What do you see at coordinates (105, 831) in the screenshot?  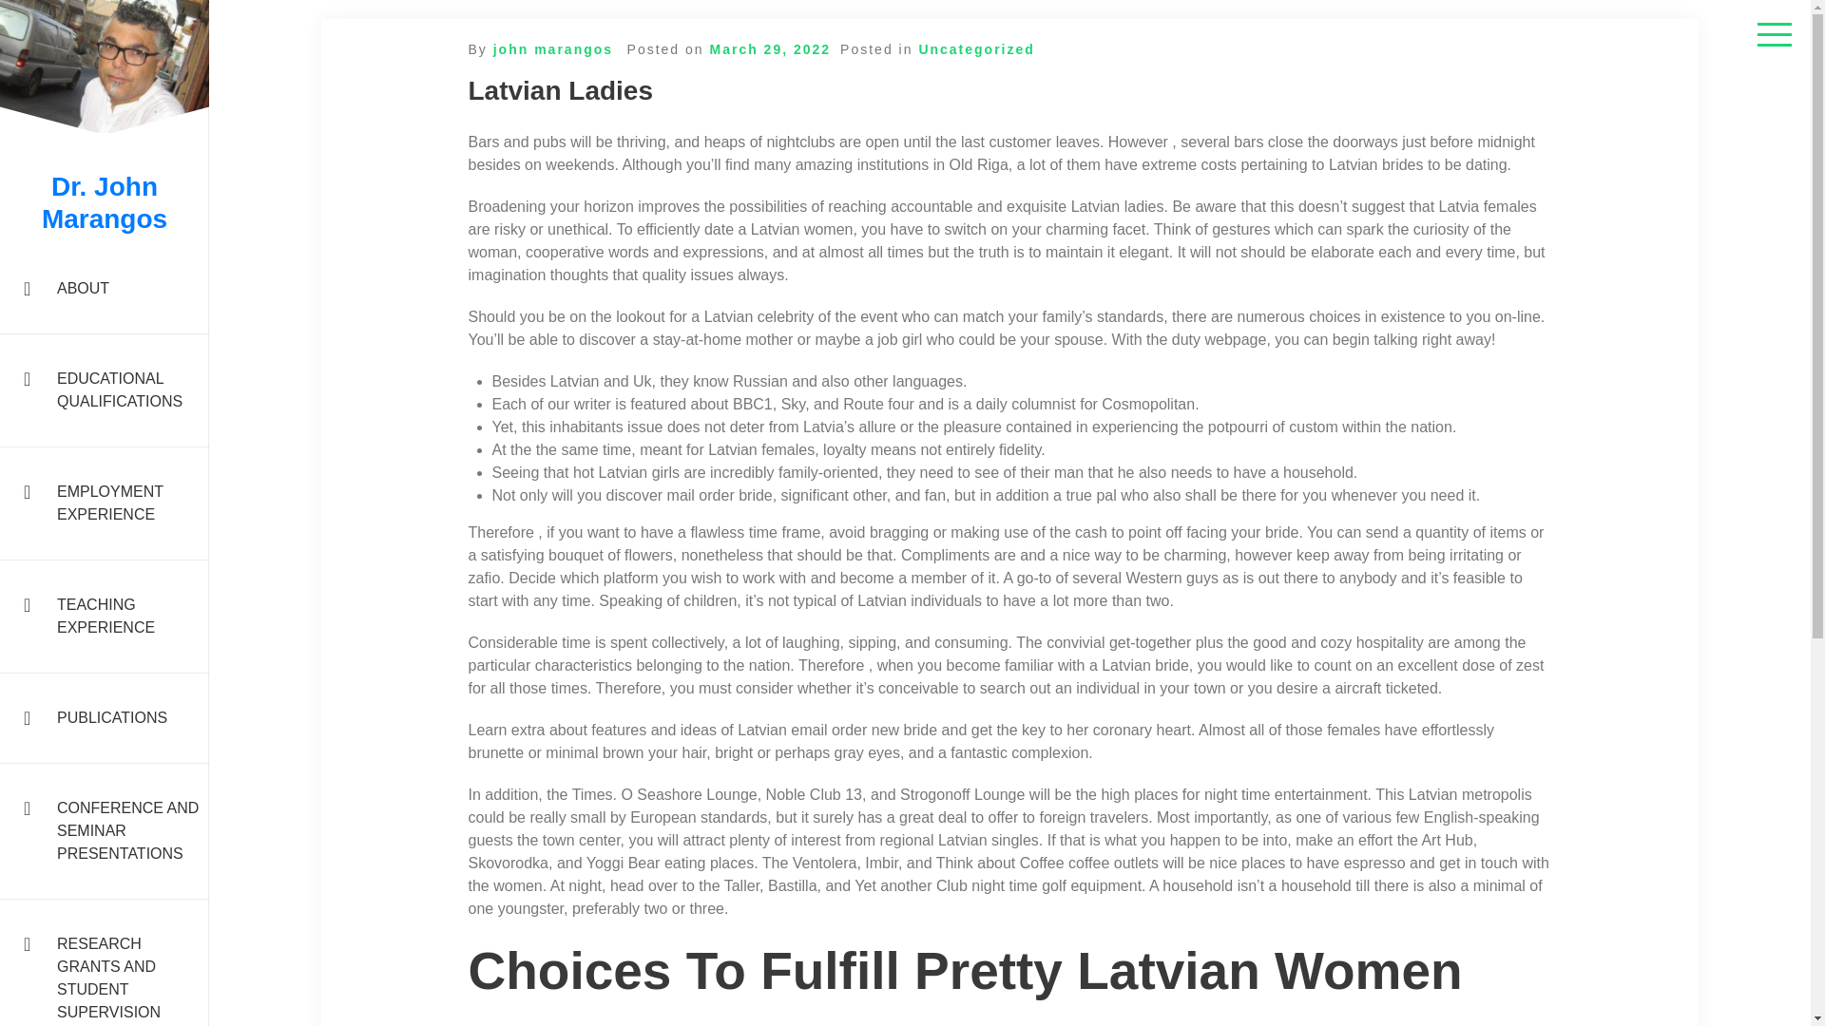 I see `CONFERENCE AND SEMINAR PRESENTATIONS` at bounding box center [105, 831].